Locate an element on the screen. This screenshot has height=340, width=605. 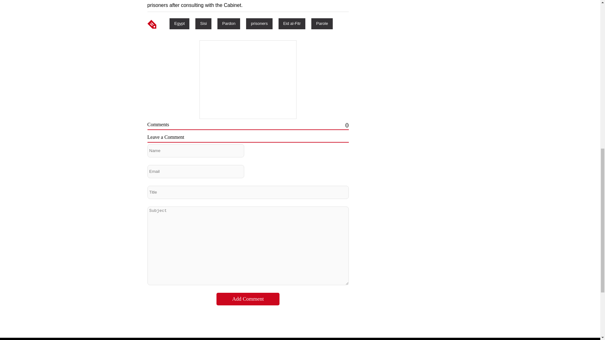
Pardon is located at coordinates (229, 23).